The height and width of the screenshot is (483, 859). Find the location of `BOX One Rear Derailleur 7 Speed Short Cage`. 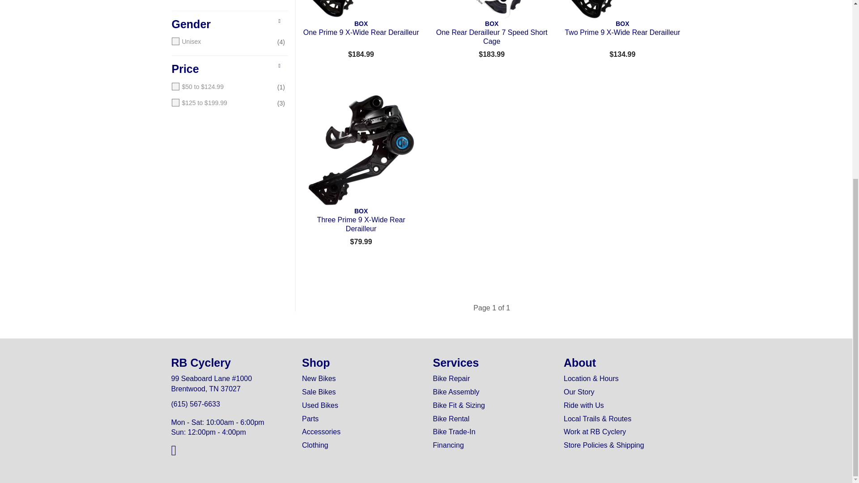

BOX One Rear Derailleur 7 Speed Short Cage is located at coordinates (491, 10).